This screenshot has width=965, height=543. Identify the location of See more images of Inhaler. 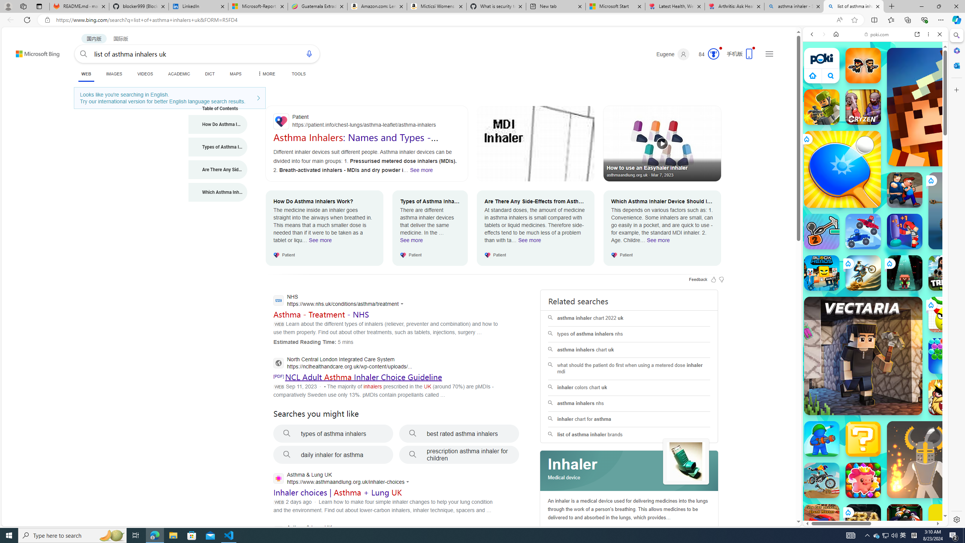
(686, 462).